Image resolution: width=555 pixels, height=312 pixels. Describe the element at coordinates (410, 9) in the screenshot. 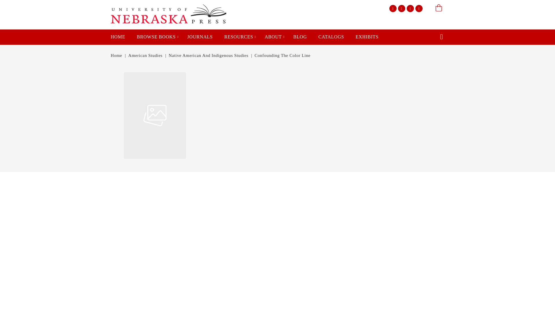

I see `Follow us on Pinterest` at that location.